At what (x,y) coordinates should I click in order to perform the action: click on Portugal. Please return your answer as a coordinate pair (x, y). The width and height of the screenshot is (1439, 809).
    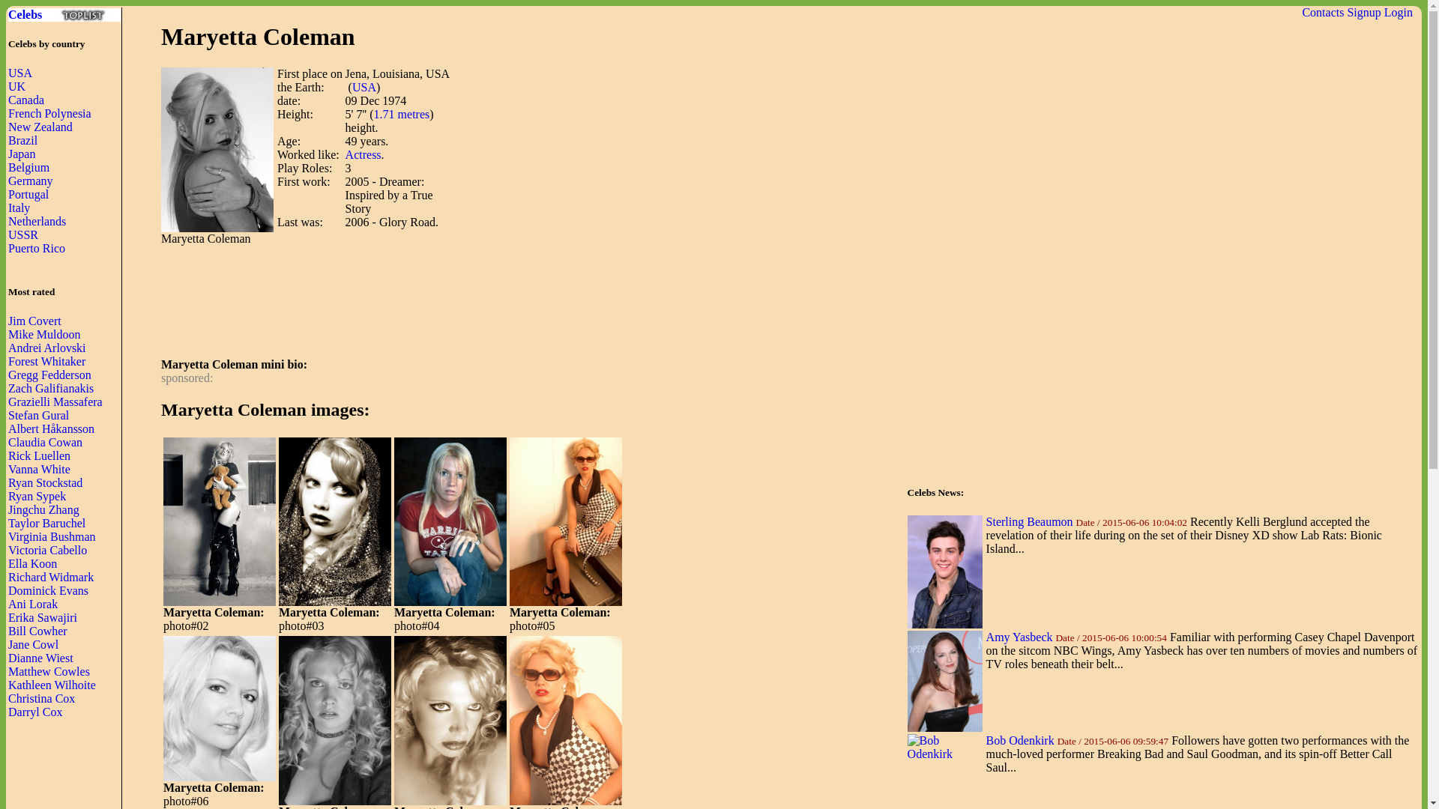
    Looking at the image, I should click on (28, 193).